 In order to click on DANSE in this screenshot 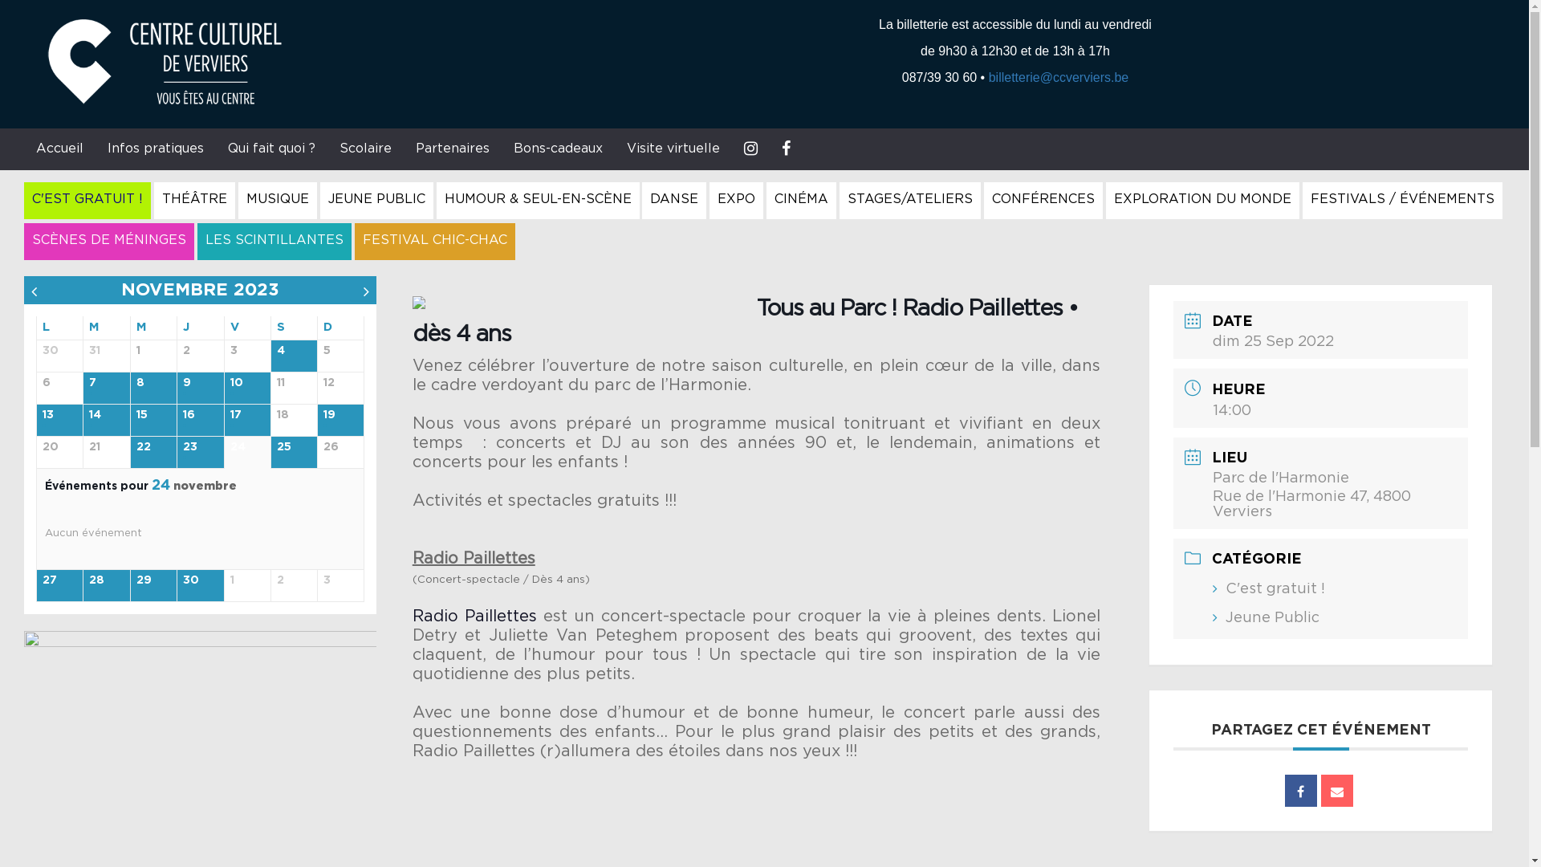, I will do `click(674, 201)`.